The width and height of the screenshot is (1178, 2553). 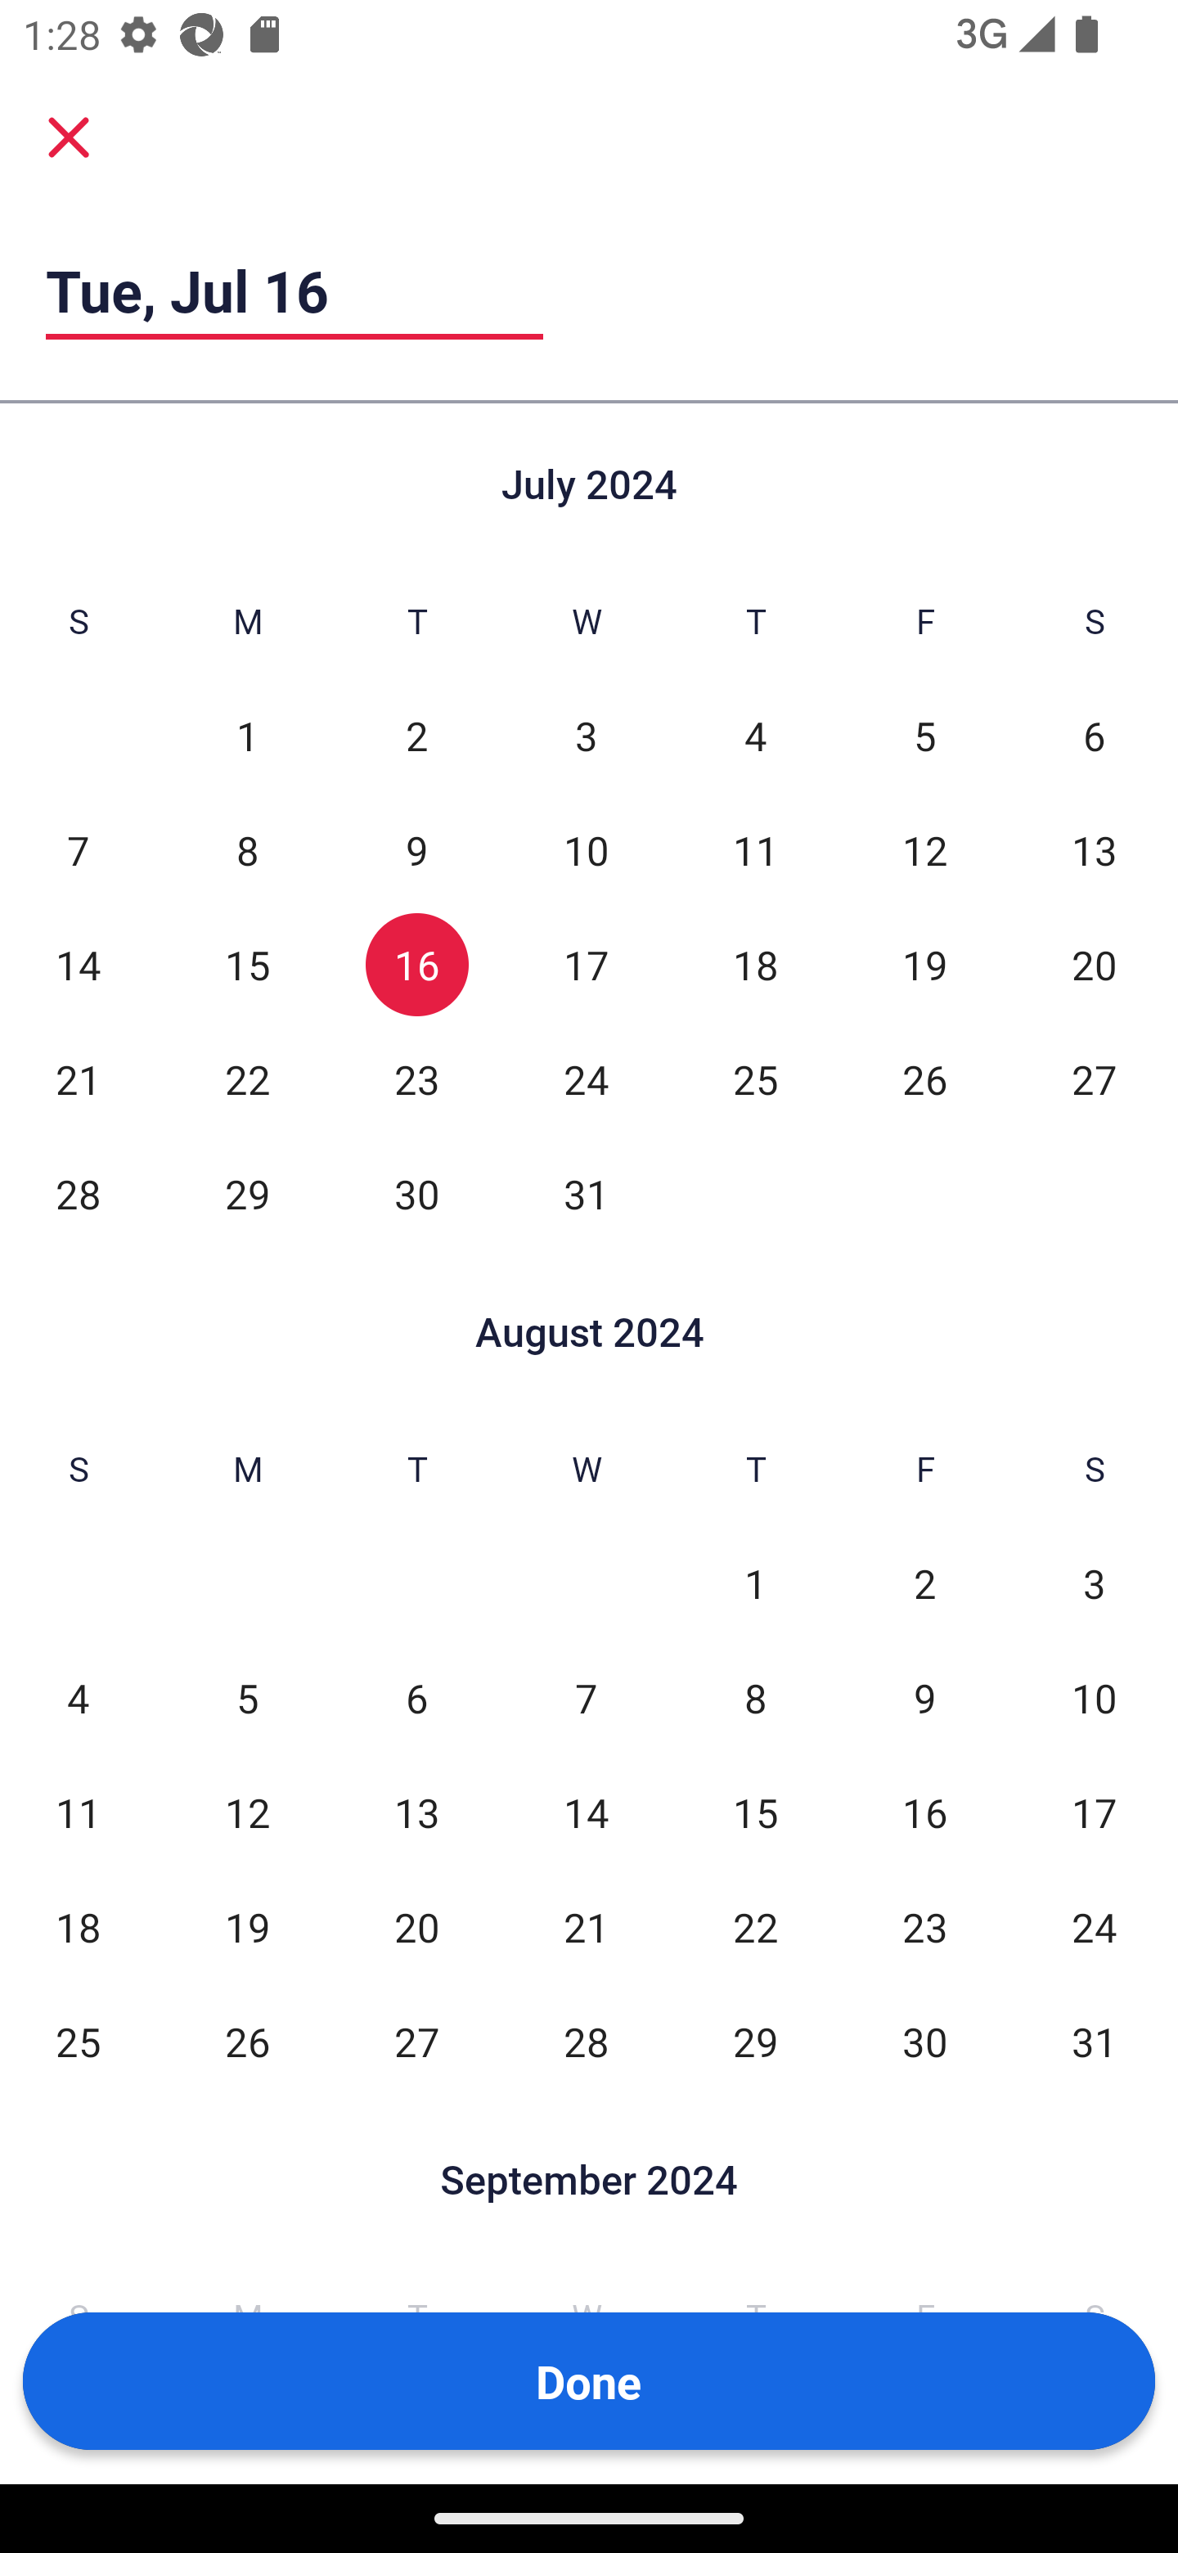 What do you see at coordinates (755, 1078) in the screenshot?
I see `25 Thu, Jul 25, Not Selected` at bounding box center [755, 1078].